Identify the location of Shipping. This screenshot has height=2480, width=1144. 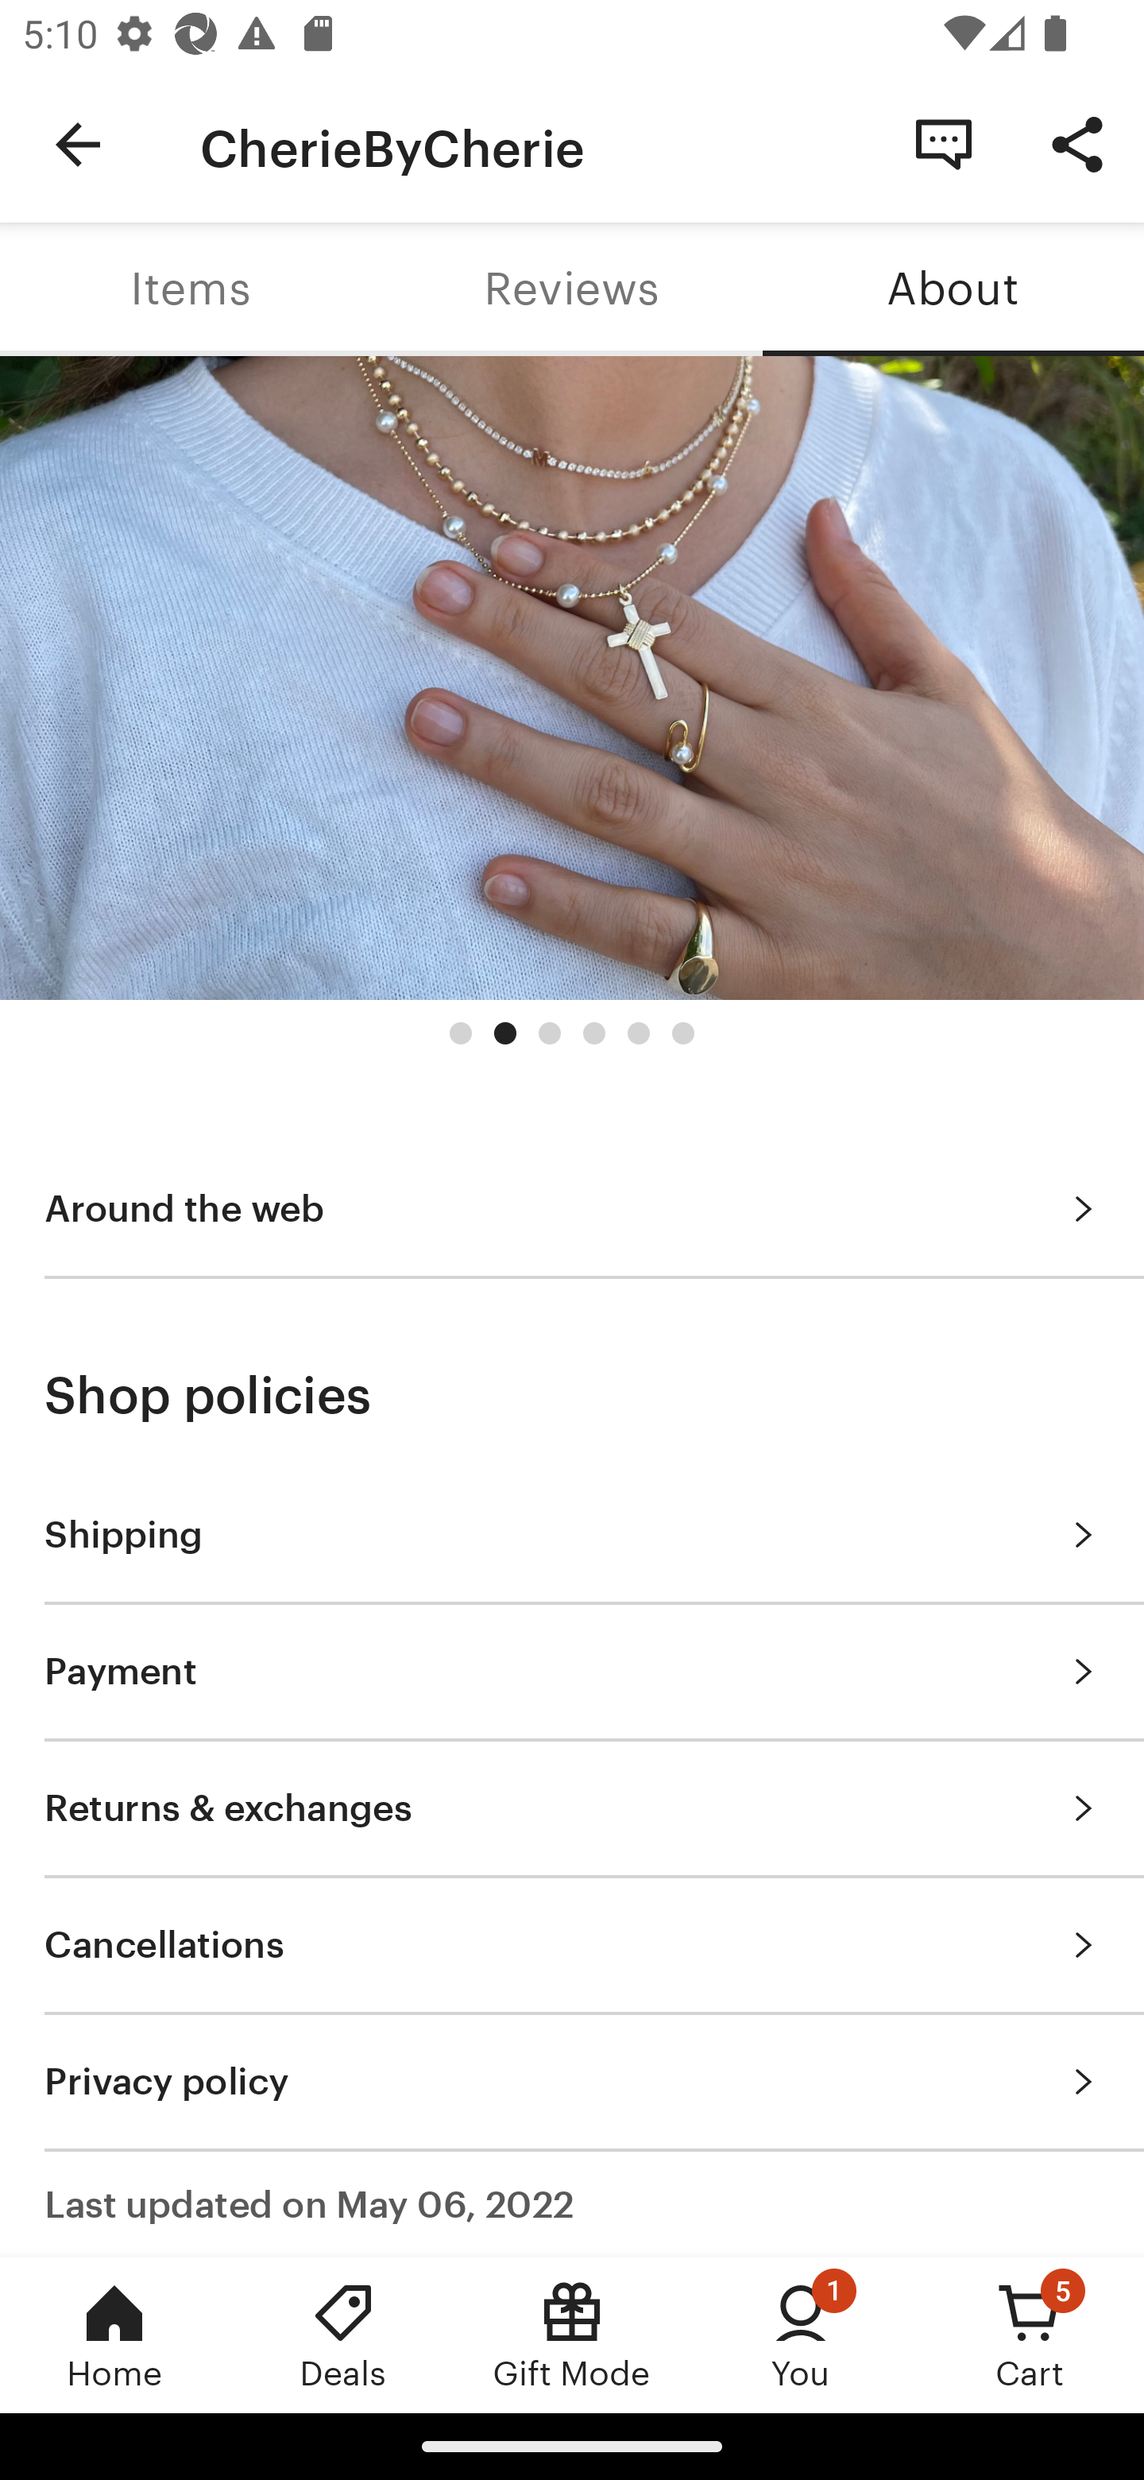
(572, 1535).